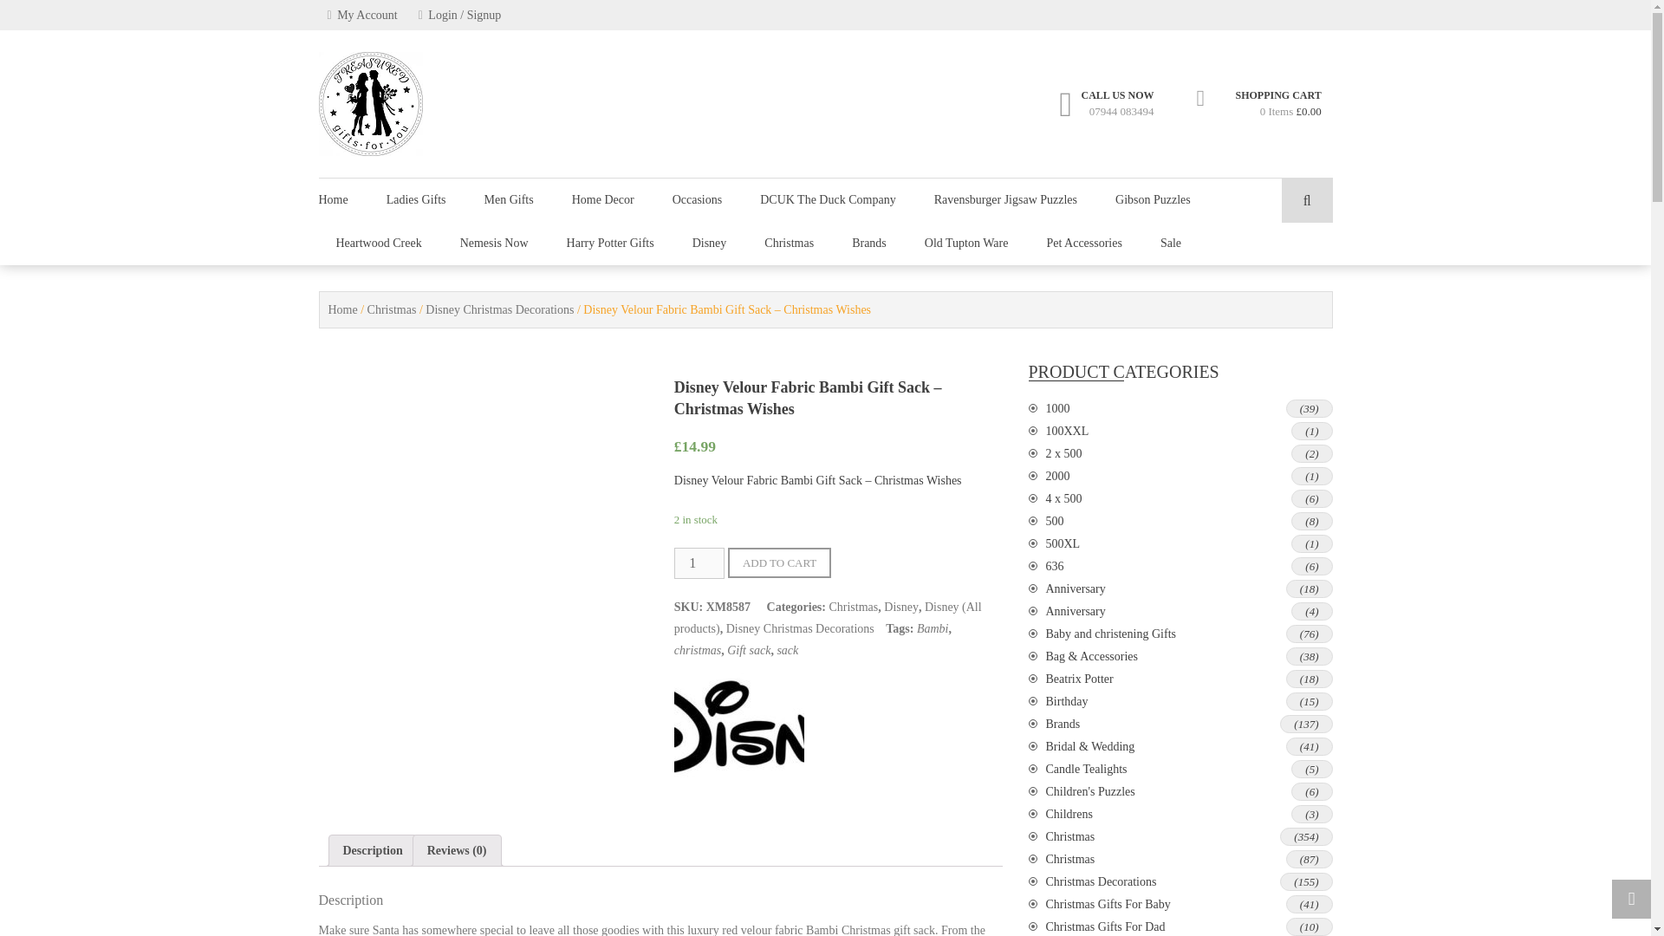  What do you see at coordinates (827, 199) in the screenshot?
I see `DCUK The Duck Company` at bounding box center [827, 199].